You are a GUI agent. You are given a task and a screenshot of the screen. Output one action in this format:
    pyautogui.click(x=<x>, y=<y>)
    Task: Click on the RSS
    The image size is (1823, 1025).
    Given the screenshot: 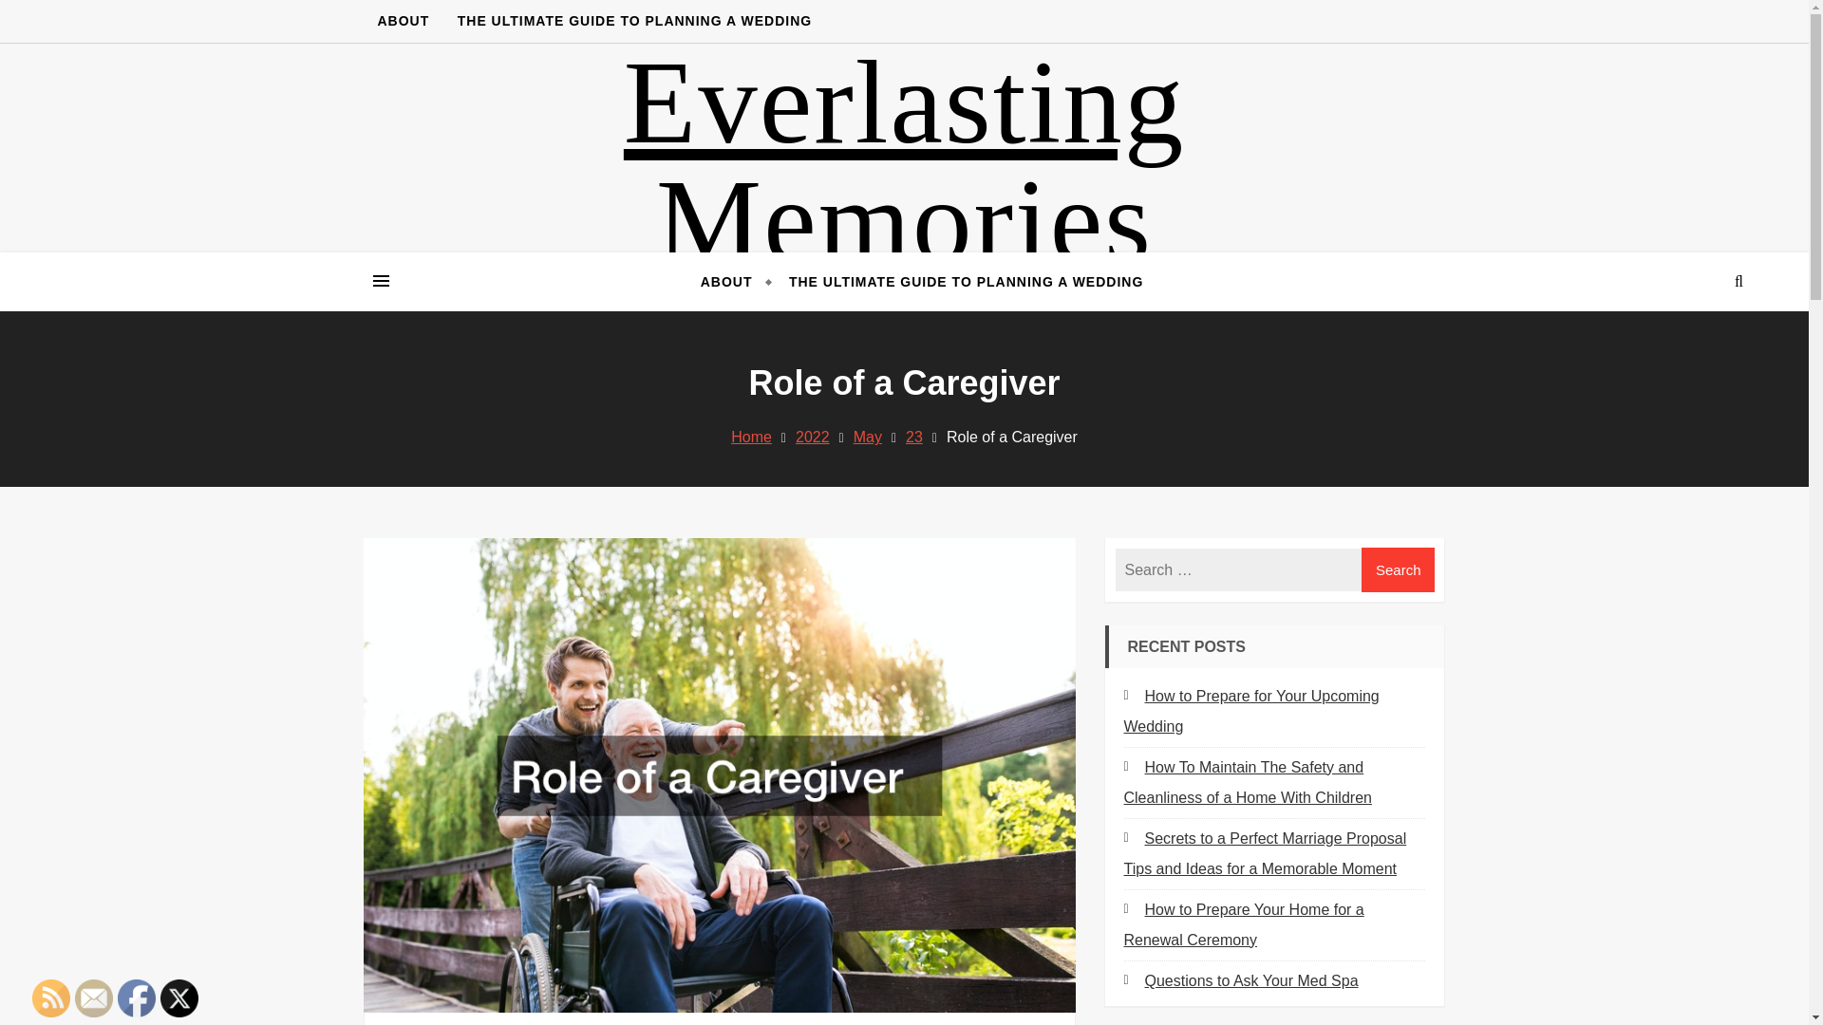 What is the action you would take?
    pyautogui.click(x=51, y=998)
    